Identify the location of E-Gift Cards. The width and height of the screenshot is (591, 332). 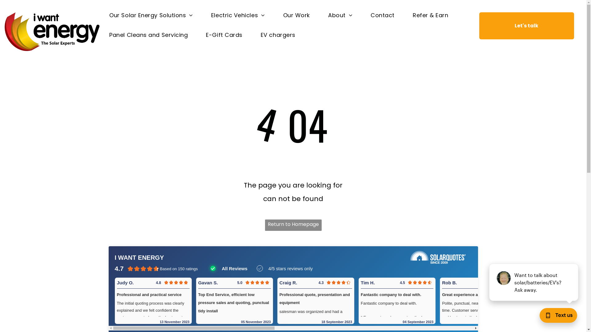
(224, 35).